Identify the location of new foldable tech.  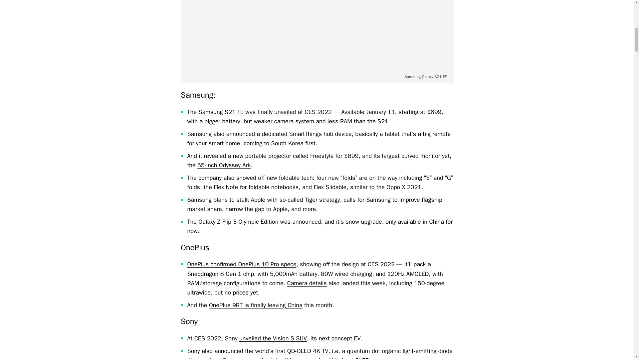
(289, 178).